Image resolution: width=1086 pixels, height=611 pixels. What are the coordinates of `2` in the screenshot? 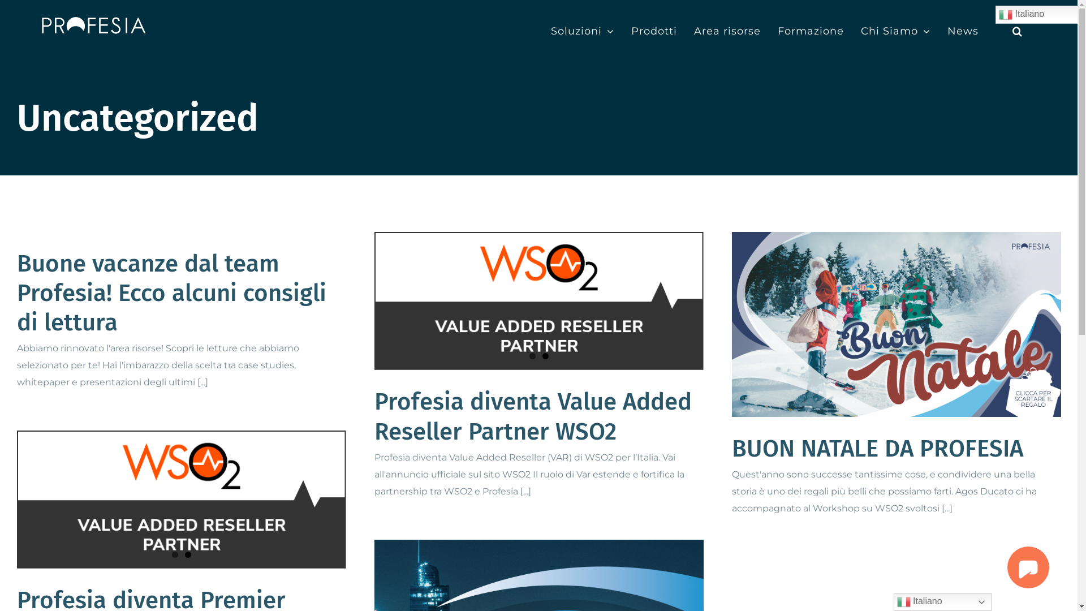 It's located at (188, 554).